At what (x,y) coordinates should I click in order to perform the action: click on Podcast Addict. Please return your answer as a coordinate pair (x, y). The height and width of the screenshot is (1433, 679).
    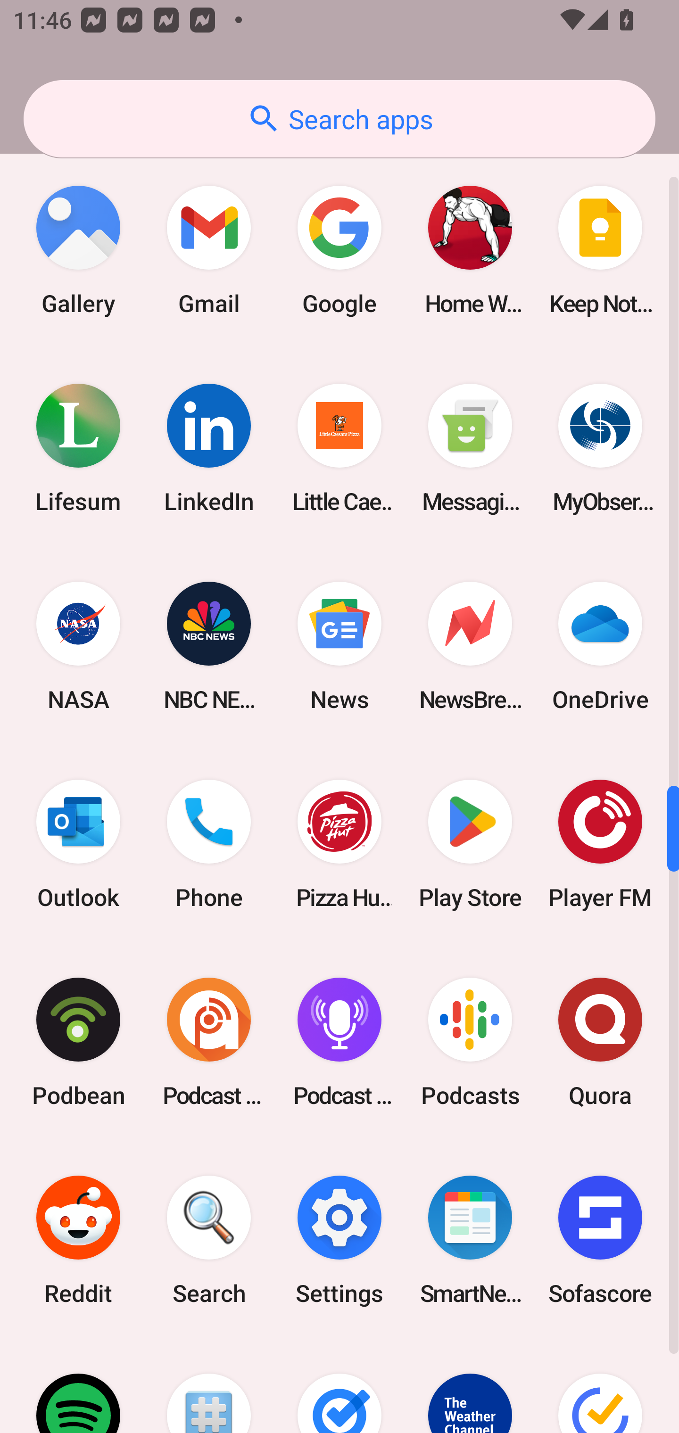
    Looking at the image, I should click on (209, 1042).